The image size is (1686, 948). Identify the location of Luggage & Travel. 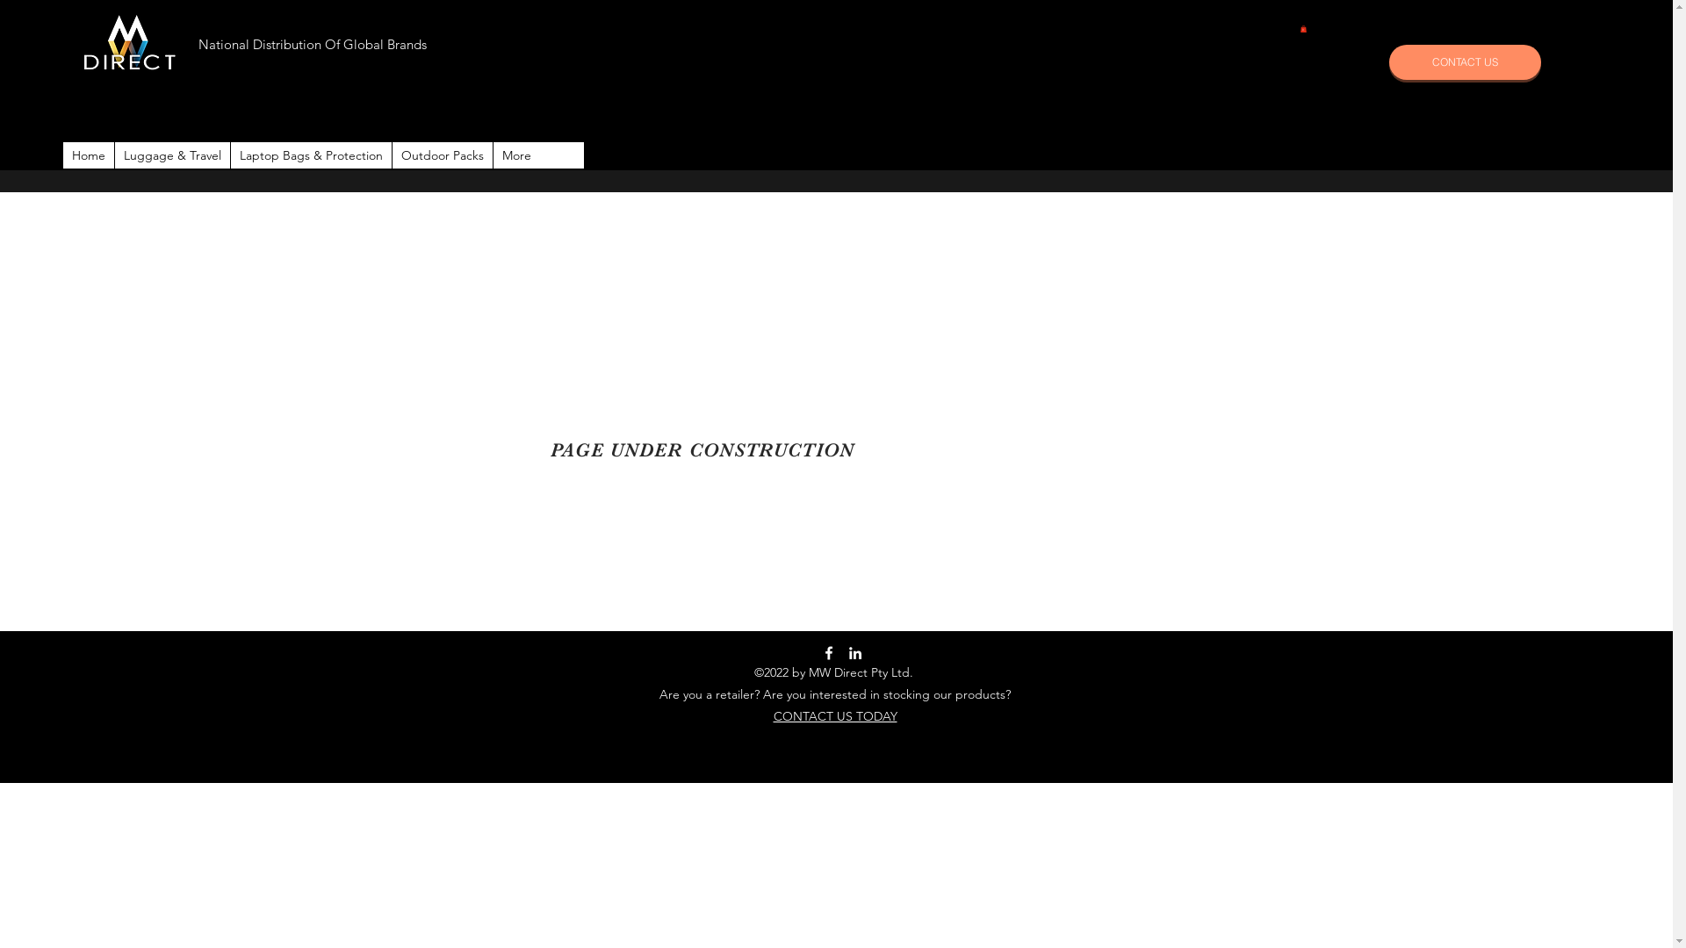
(172, 155).